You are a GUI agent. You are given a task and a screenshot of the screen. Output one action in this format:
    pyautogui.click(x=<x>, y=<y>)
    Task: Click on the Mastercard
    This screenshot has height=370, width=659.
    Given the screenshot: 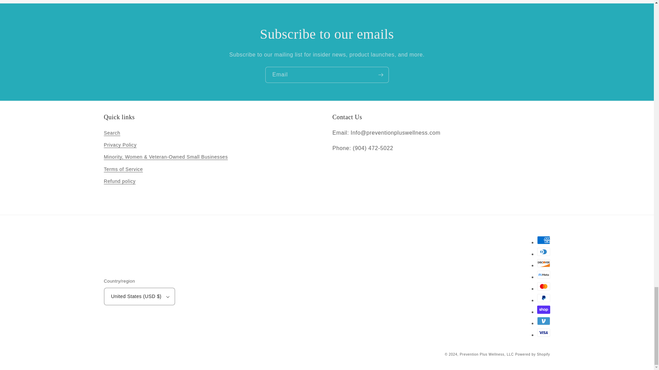 What is the action you would take?
    pyautogui.click(x=543, y=286)
    